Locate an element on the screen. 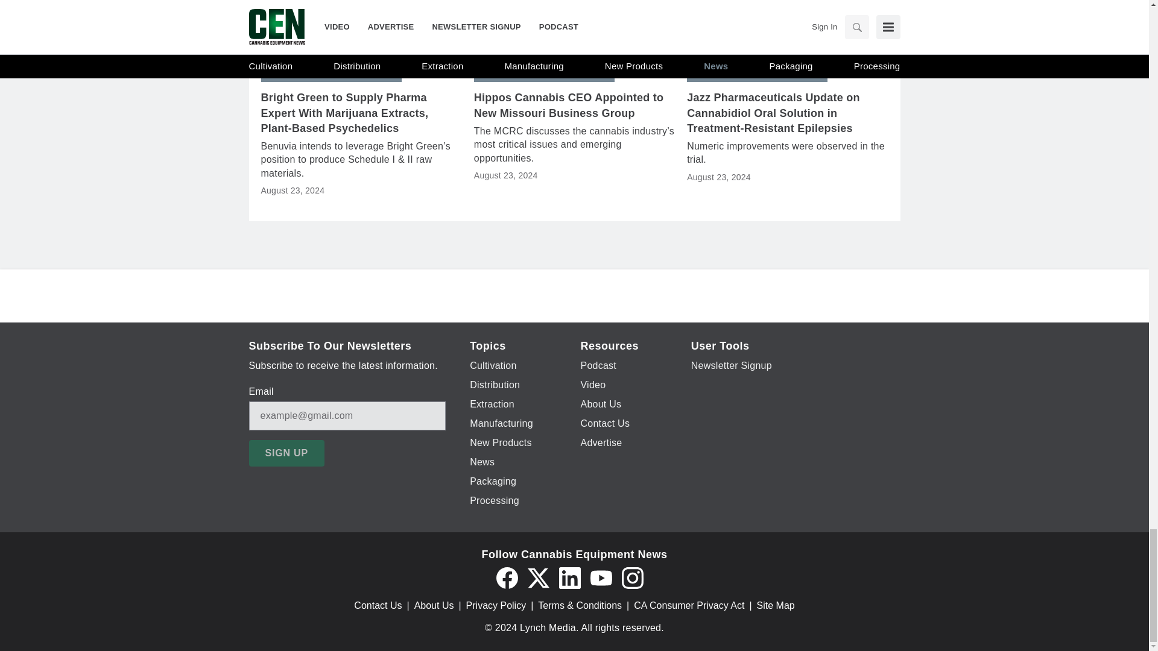 This screenshot has width=1158, height=651. Instagram icon is located at coordinates (631, 577).